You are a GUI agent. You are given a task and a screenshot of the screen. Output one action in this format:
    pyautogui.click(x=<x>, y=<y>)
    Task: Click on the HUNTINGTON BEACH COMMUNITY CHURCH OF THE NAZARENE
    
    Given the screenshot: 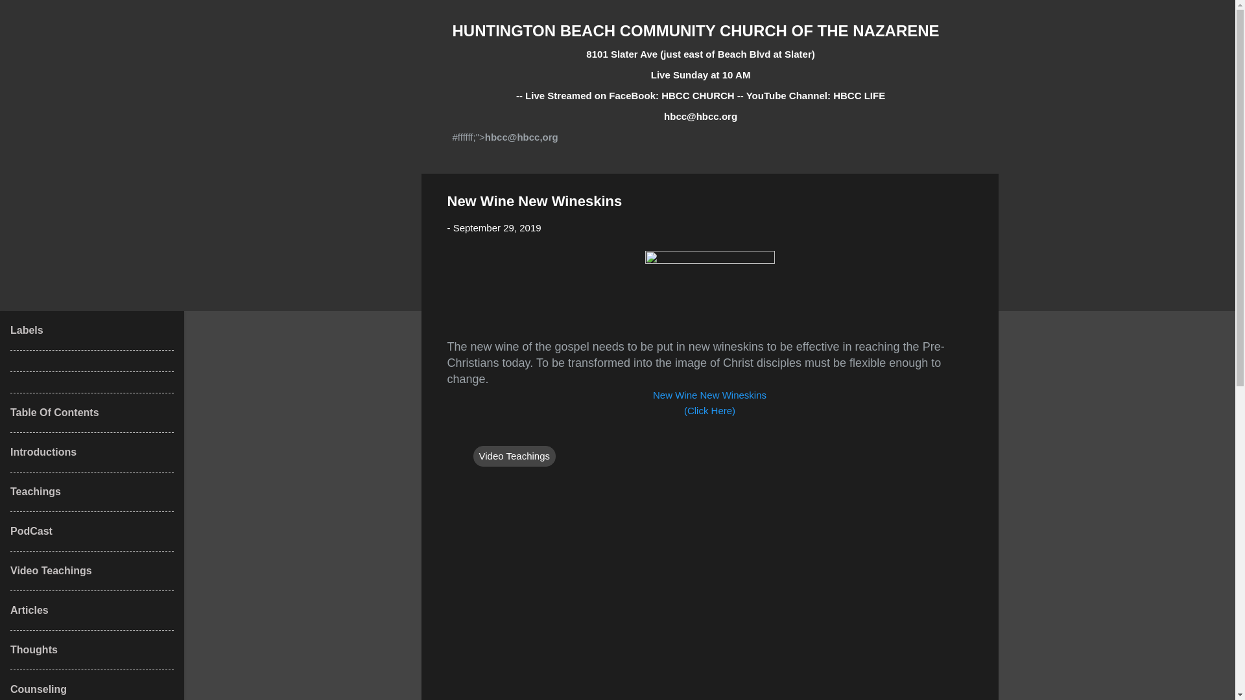 What is the action you would take?
    pyautogui.click(x=696, y=30)
    